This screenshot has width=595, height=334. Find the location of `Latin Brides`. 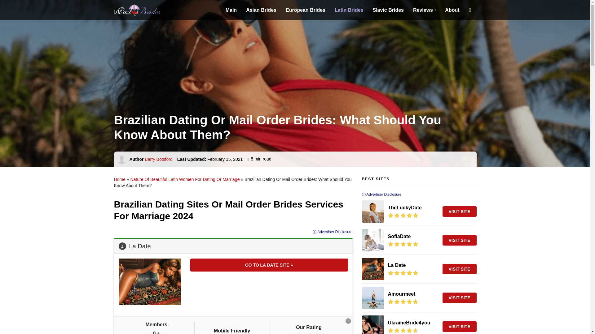

Latin Brides is located at coordinates (349, 10).